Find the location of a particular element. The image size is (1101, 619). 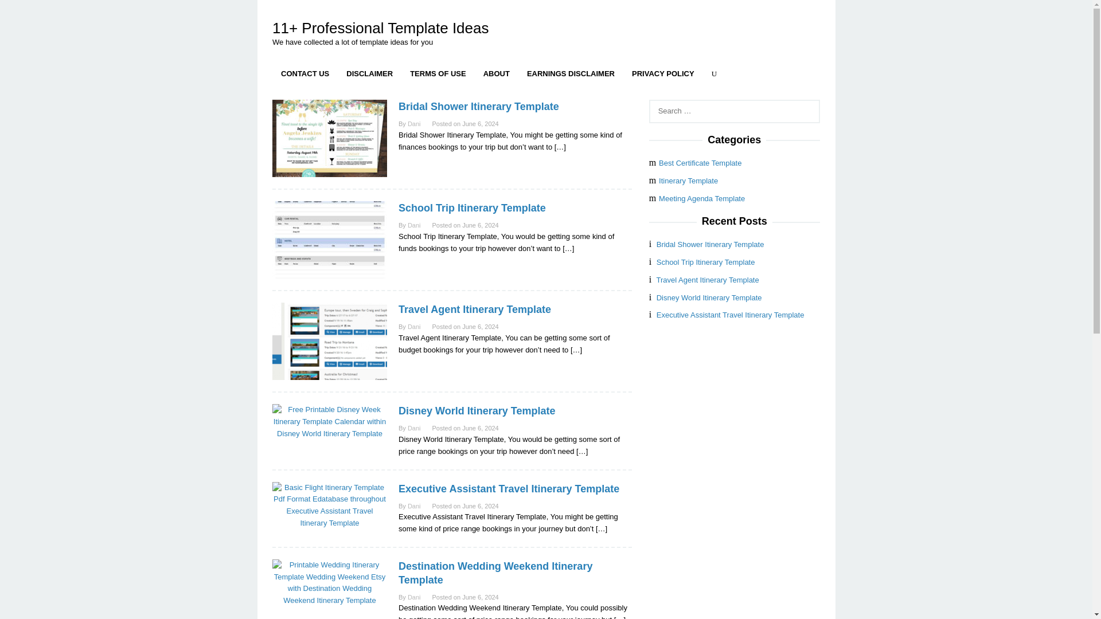

CONTACT US is located at coordinates (305, 73).